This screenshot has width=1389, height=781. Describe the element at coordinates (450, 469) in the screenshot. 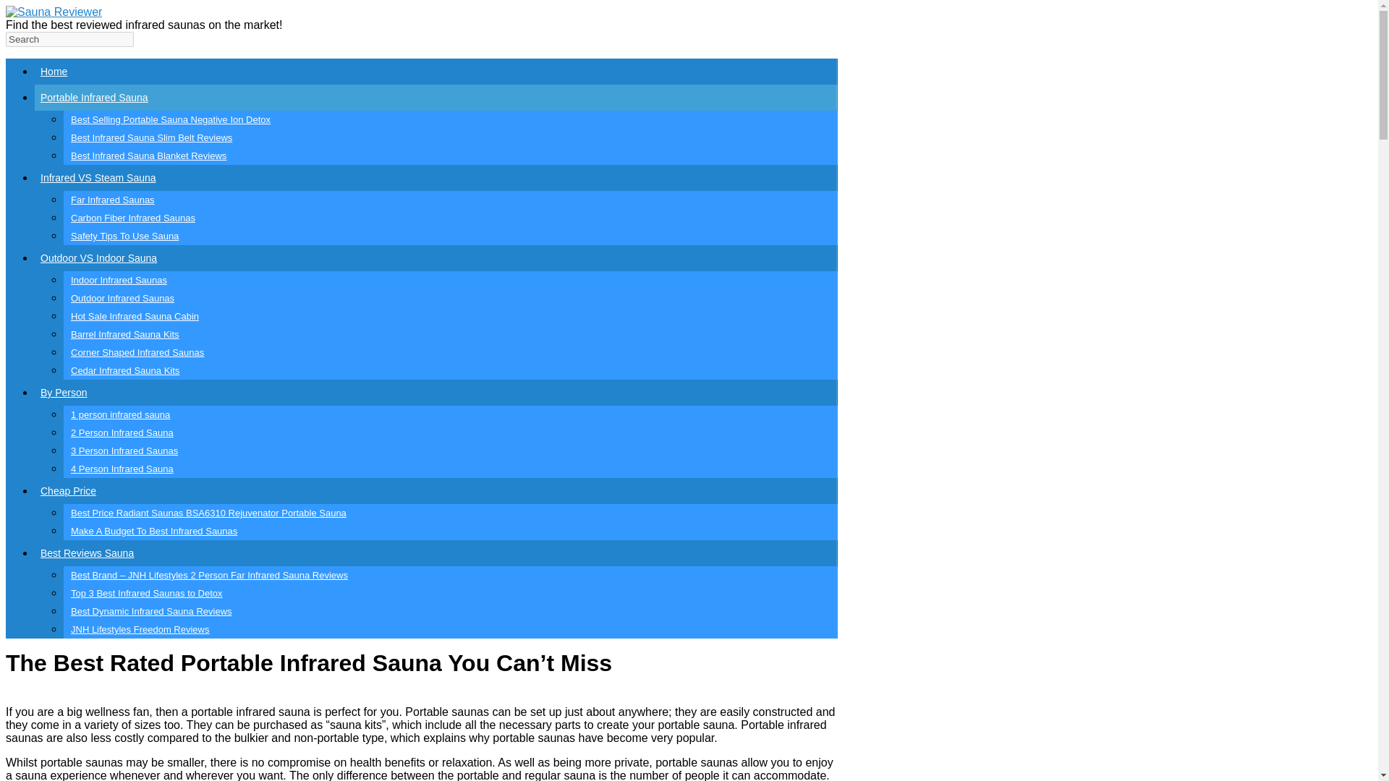

I see `4 Person Infrared Sauna` at that location.